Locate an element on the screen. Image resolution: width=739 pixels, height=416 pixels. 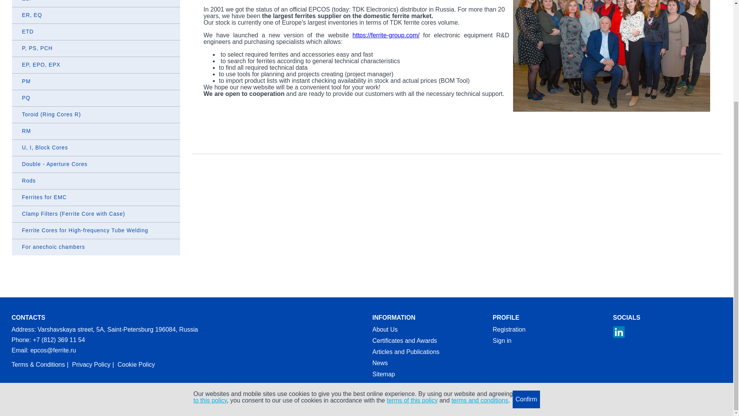
P, PS, PCH is located at coordinates (96, 48).